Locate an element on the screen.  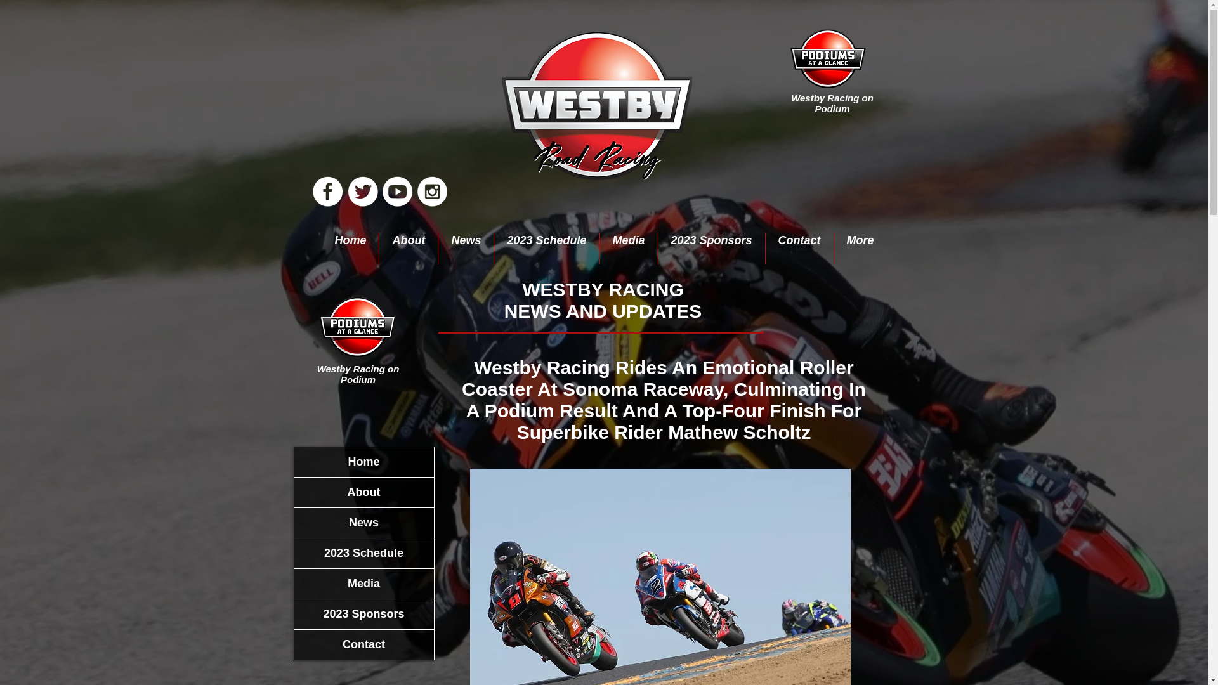
Contact is located at coordinates (799, 249).